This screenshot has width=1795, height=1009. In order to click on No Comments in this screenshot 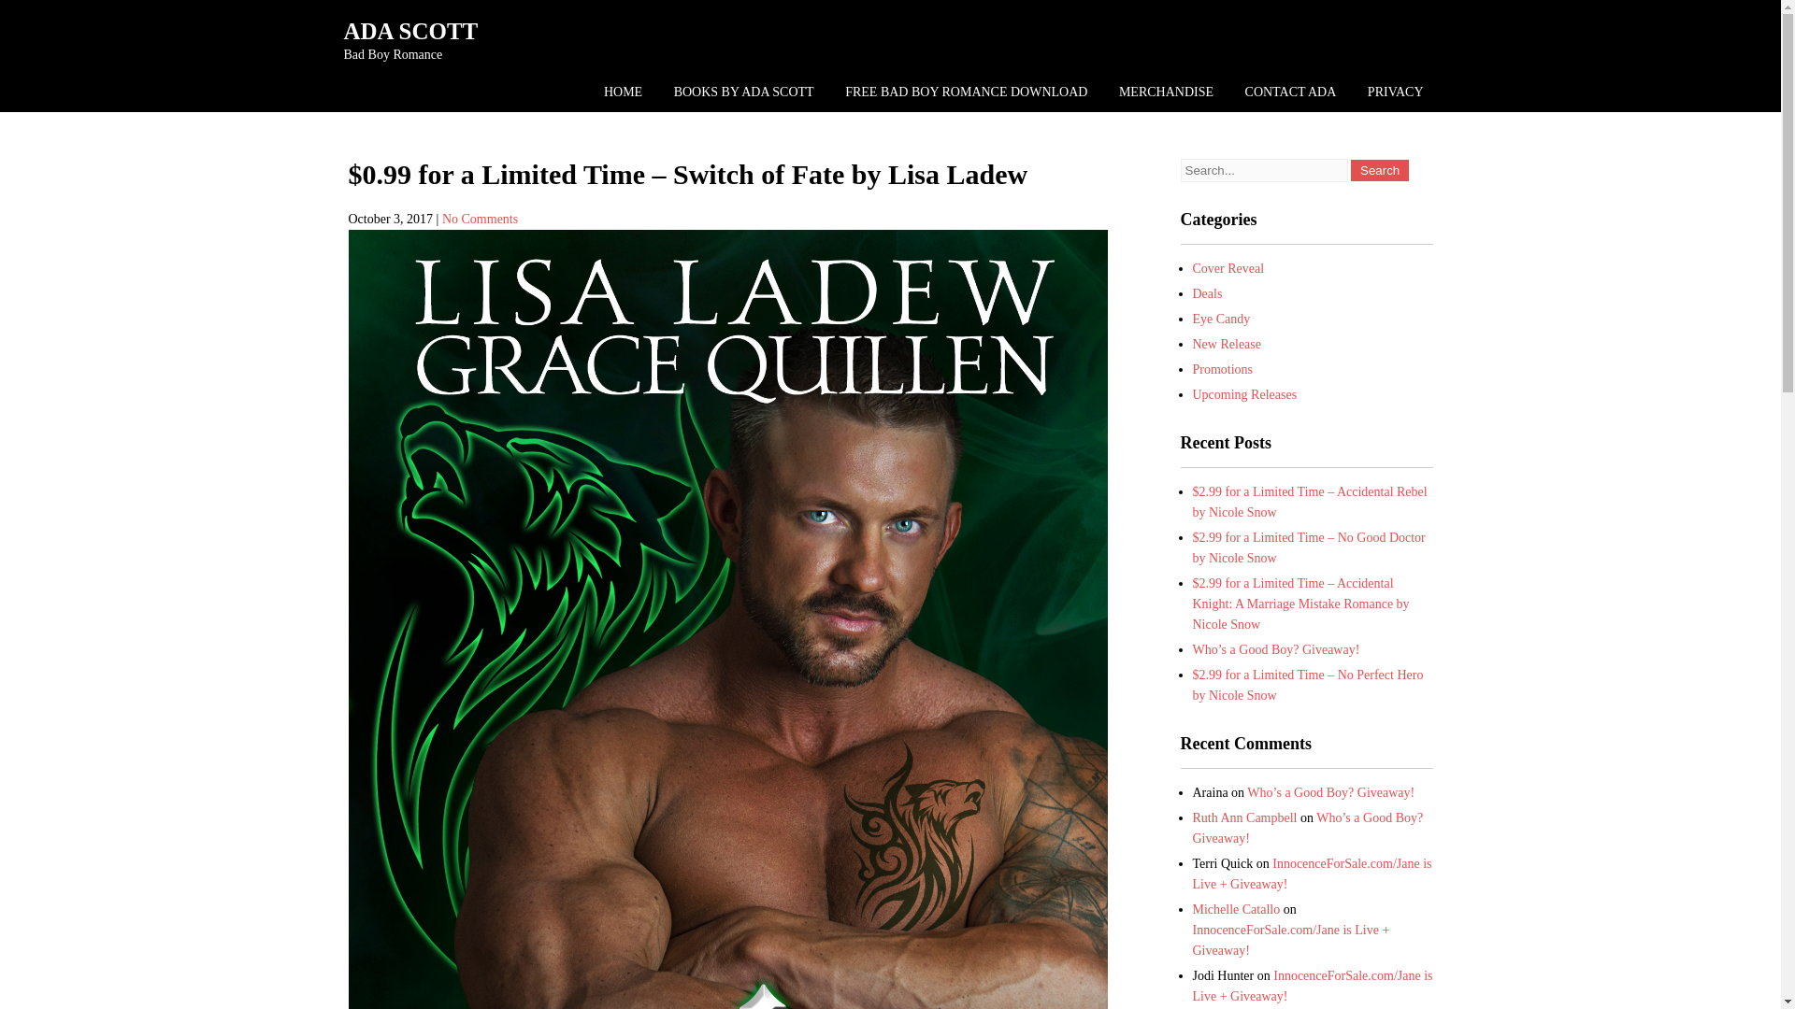, I will do `click(480, 219)`.